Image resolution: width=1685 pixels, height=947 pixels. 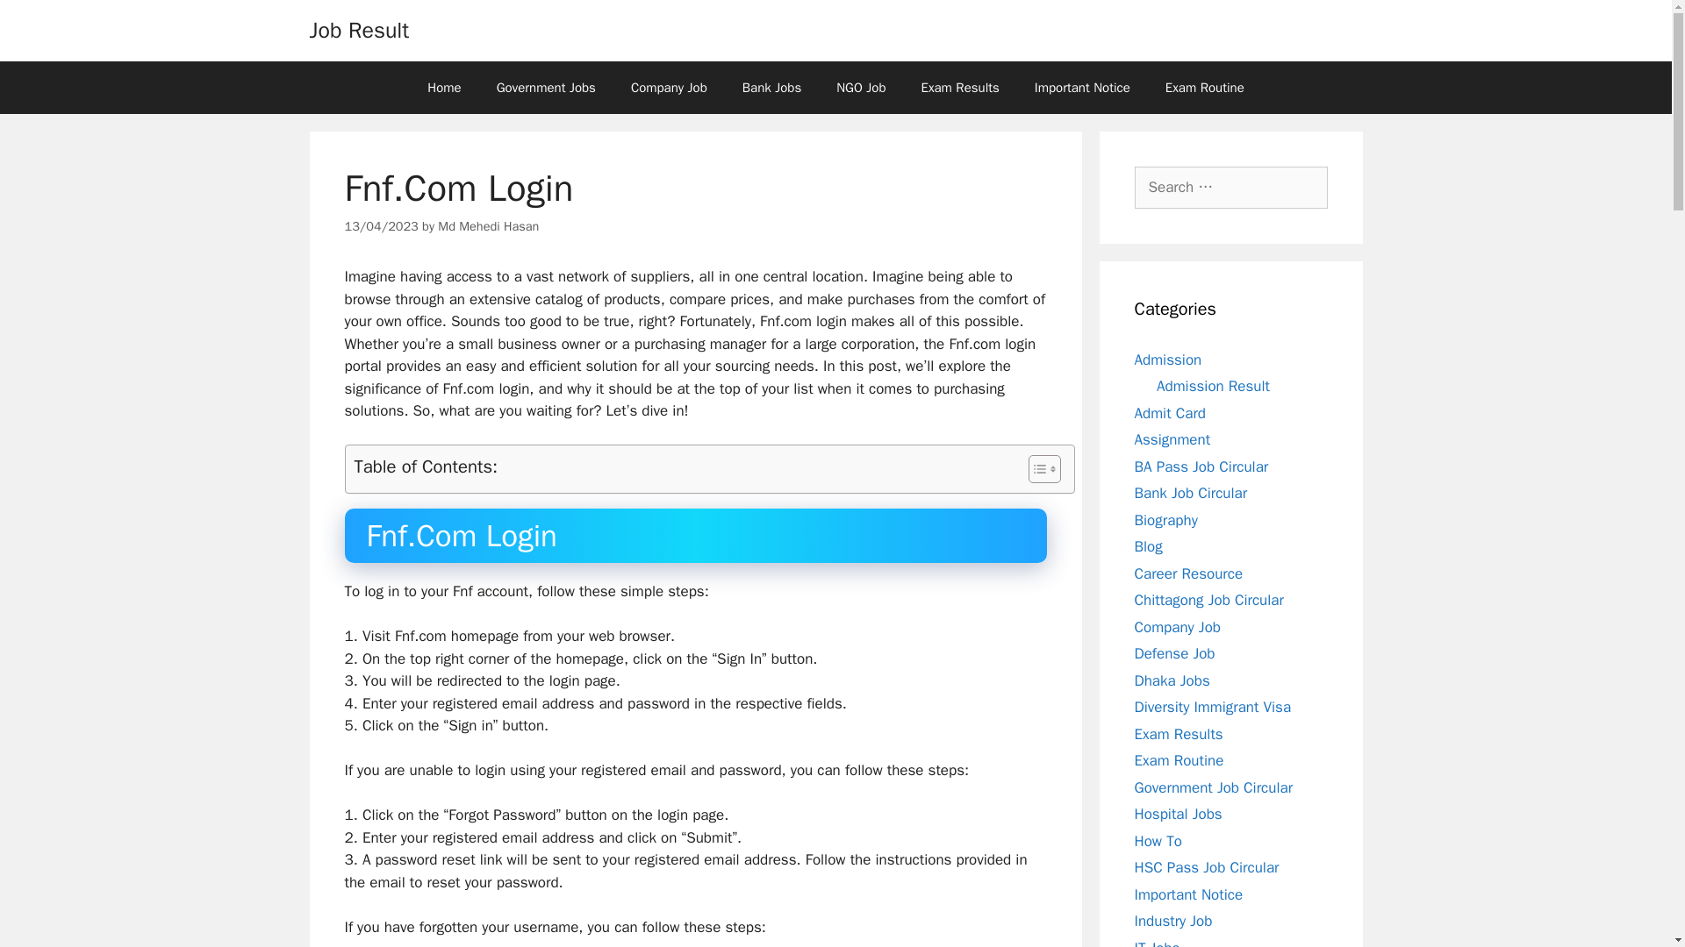 I want to click on Home, so click(x=444, y=88).